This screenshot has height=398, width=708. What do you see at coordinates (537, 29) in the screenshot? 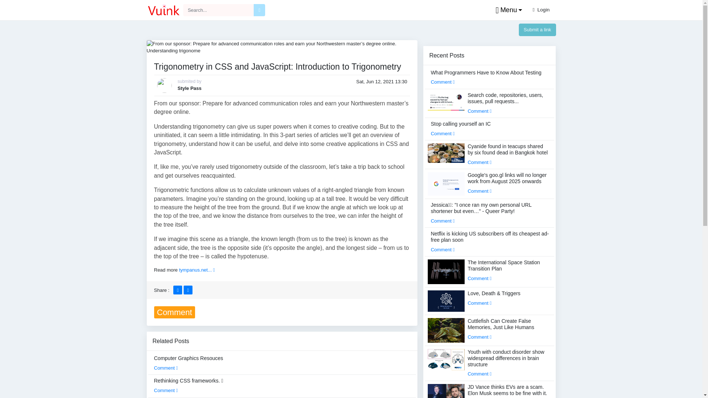
I see `Submit a link` at bounding box center [537, 29].